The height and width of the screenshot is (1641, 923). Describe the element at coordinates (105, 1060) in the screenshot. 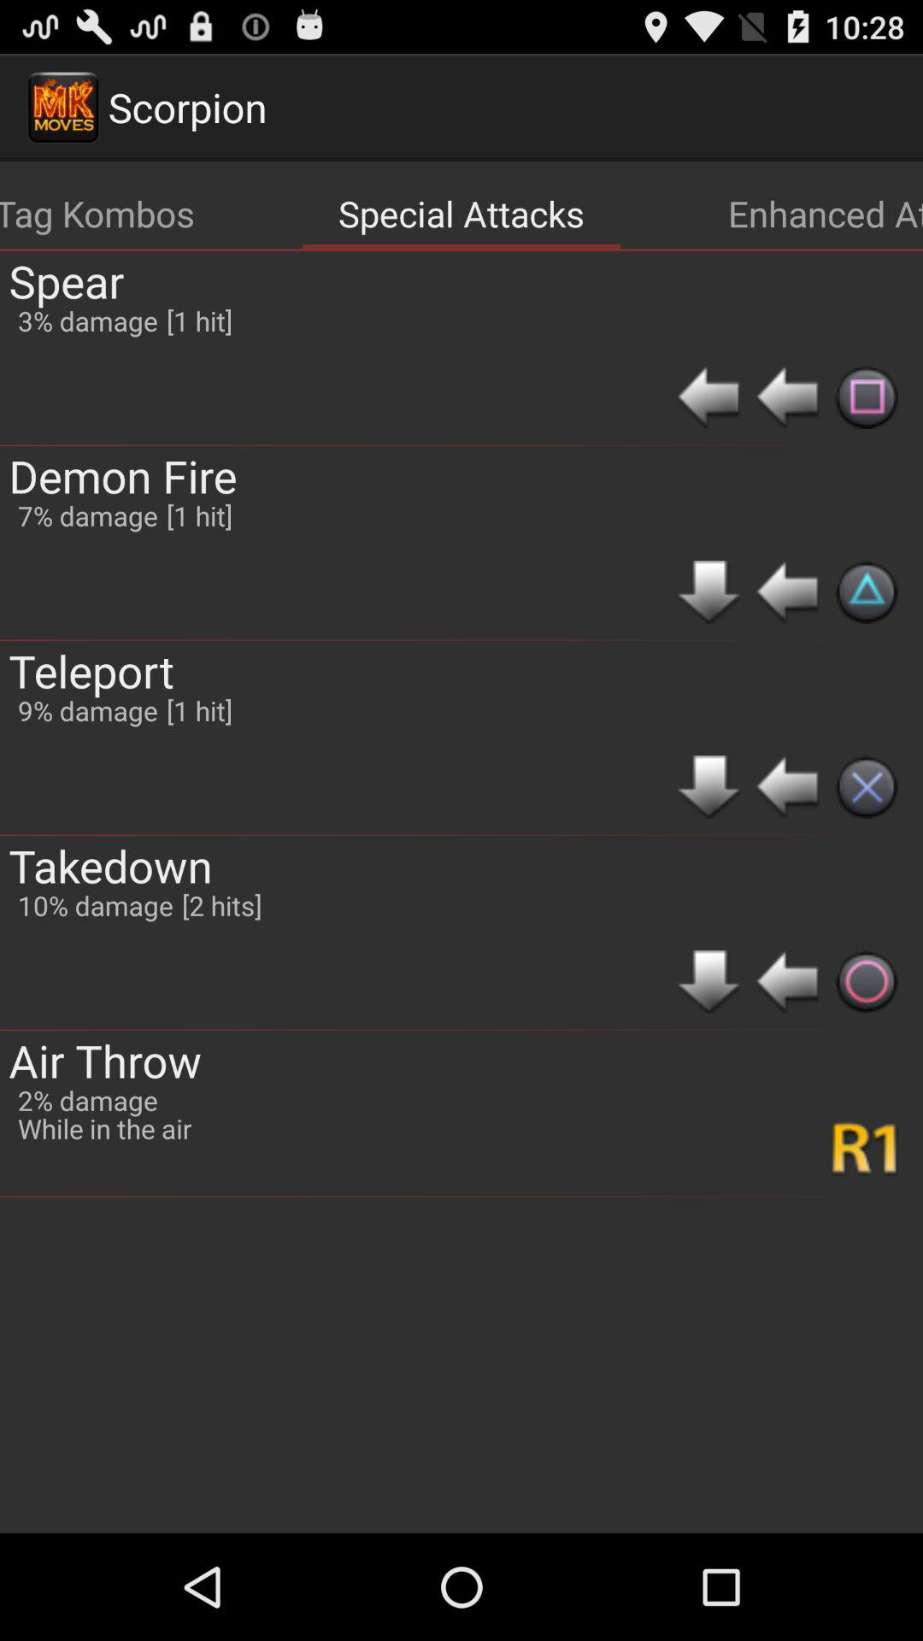

I see `select app below 10% damage` at that location.